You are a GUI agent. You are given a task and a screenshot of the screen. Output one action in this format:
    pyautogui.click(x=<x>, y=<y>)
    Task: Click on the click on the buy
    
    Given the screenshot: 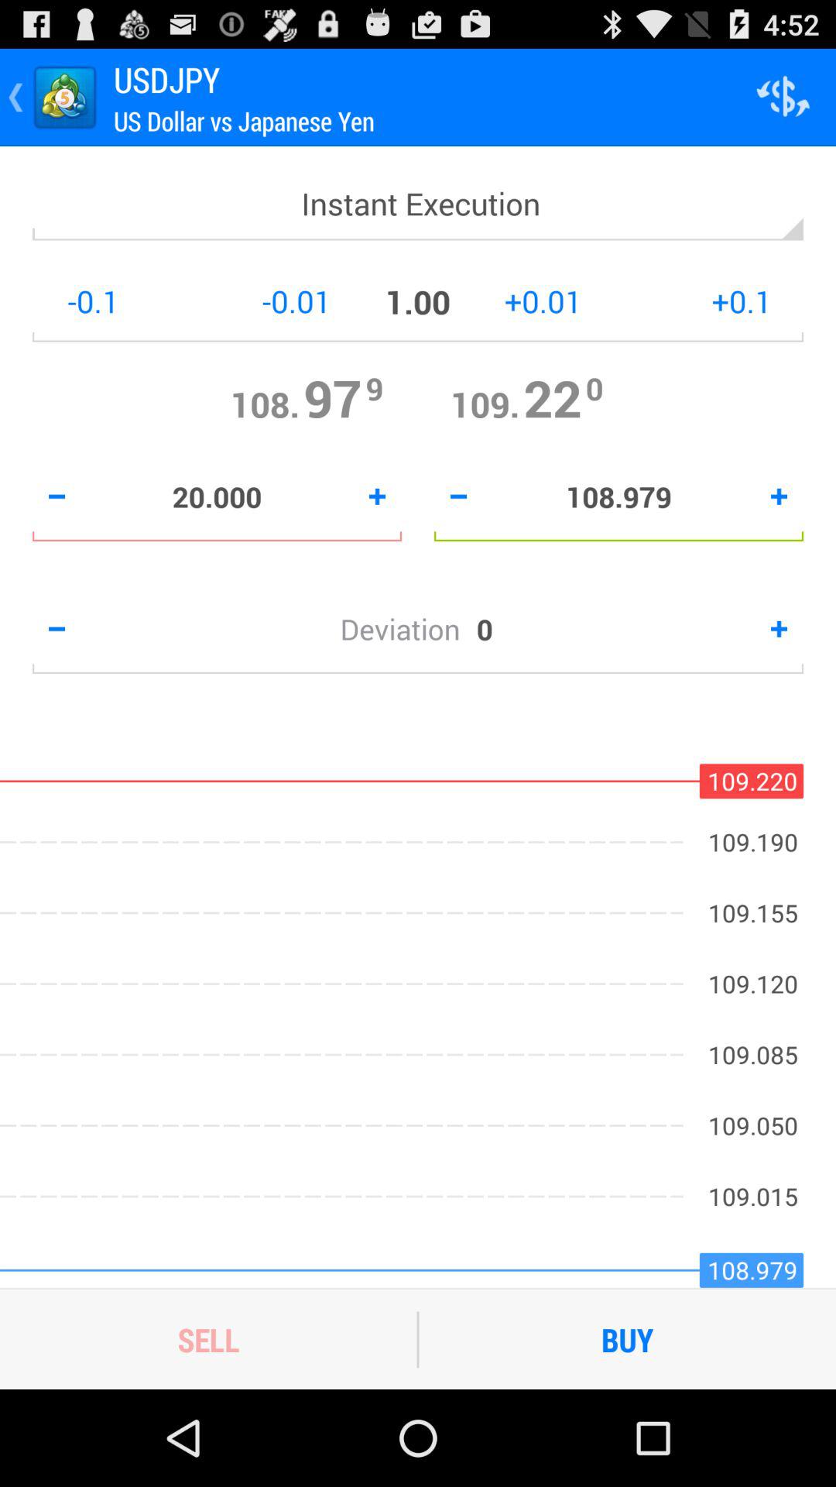 What is the action you would take?
    pyautogui.click(x=628, y=1340)
    